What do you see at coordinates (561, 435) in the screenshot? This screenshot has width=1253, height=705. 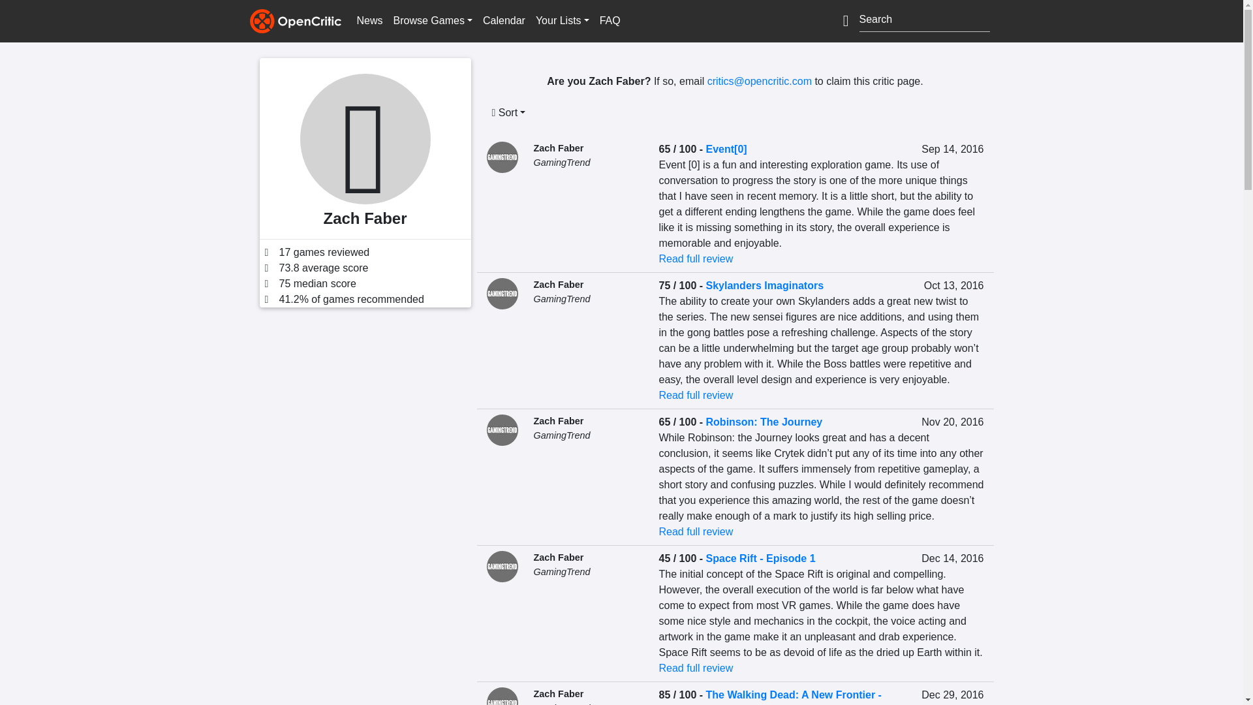 I see `GamingTrend` at bounding box center [561, 435].